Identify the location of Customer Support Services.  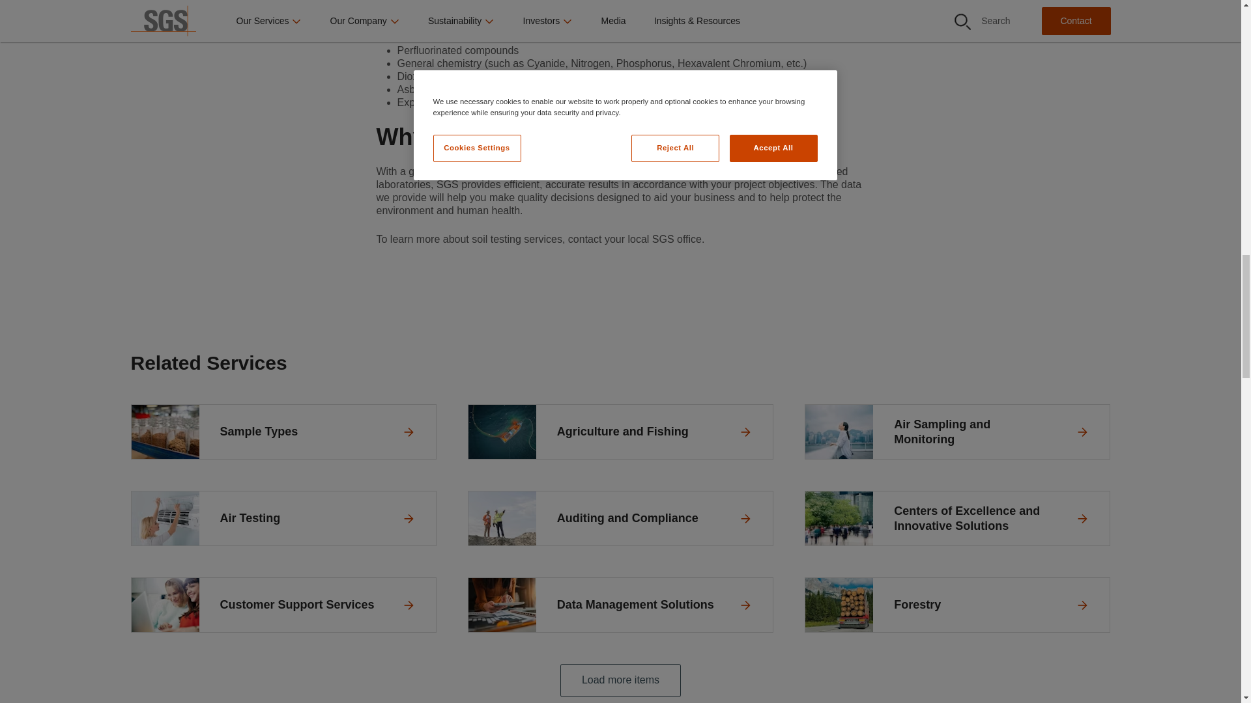
(283, 604).